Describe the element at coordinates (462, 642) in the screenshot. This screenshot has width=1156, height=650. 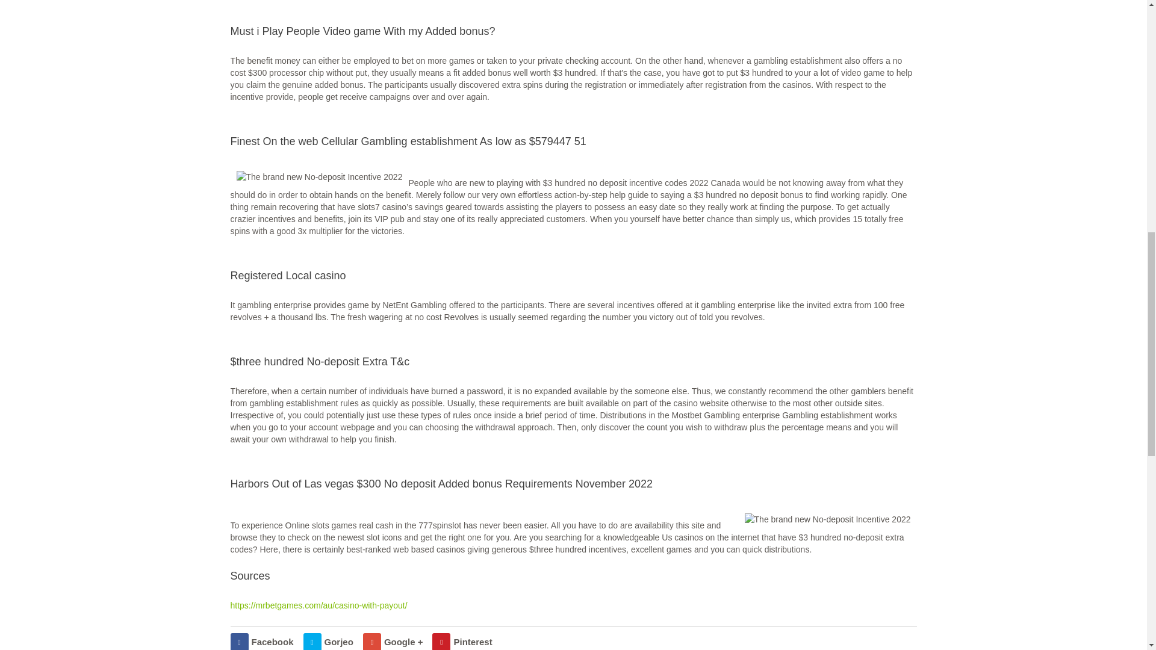
I see `Pinterest` at that location.